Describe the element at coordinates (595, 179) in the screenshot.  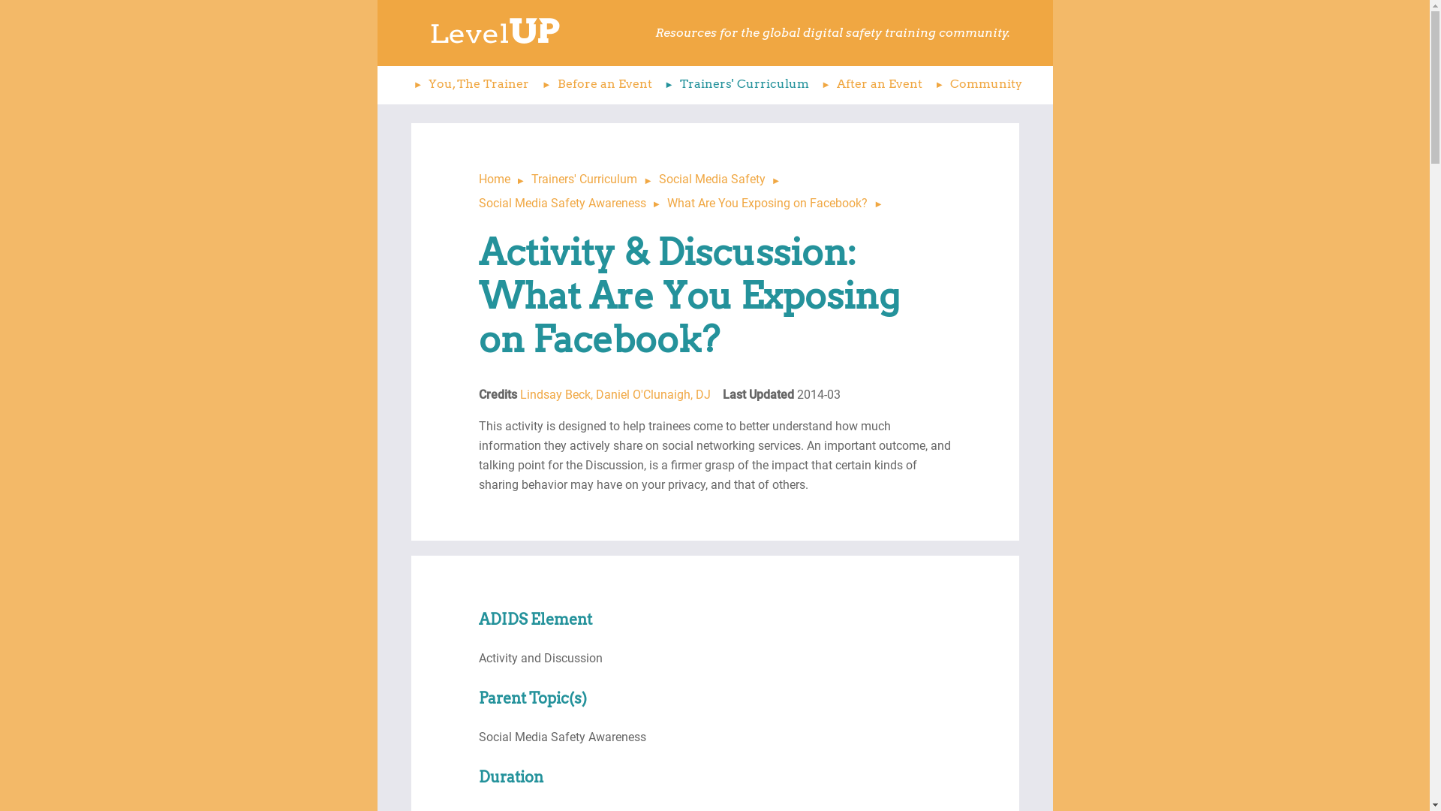
I see `Trainers' Curriculum` at that location.